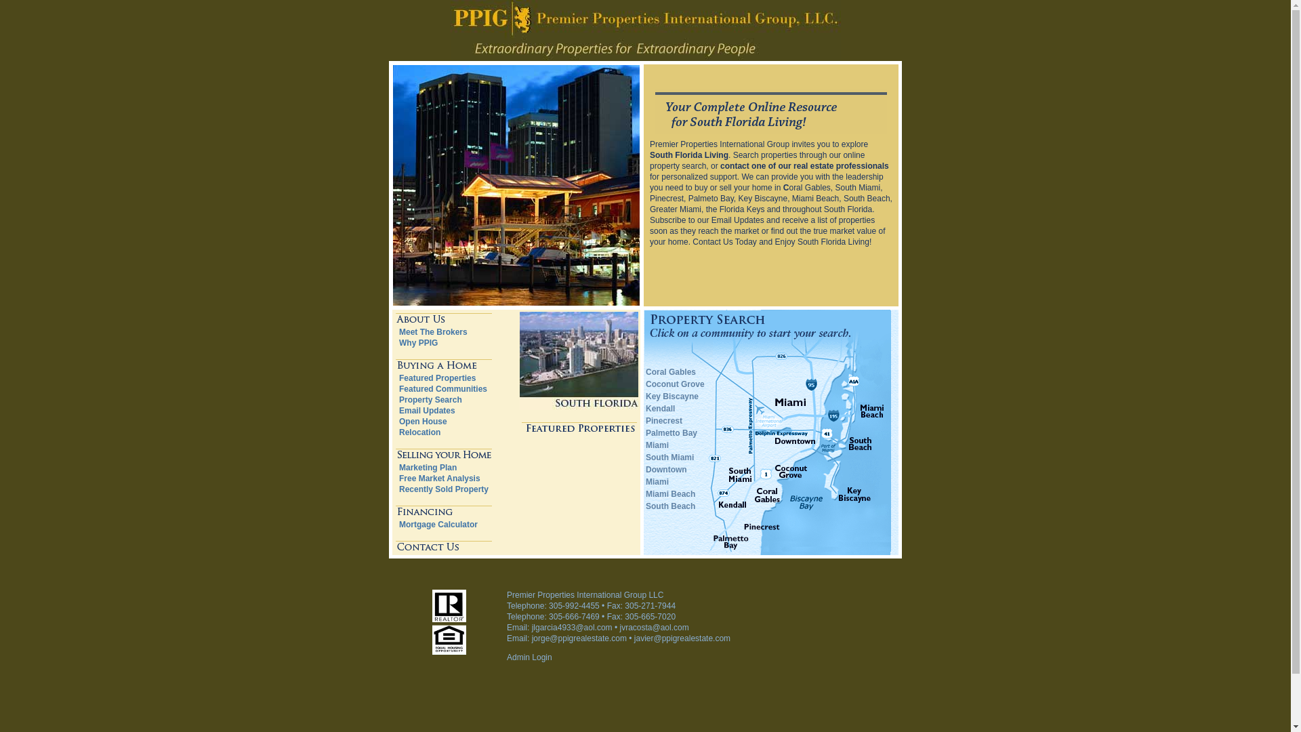 This screenshot has height=732, width=1301. Describe the element at coordinates (804, 165) in the screenshot. I see `contact one of our real estate professionals` at that location.